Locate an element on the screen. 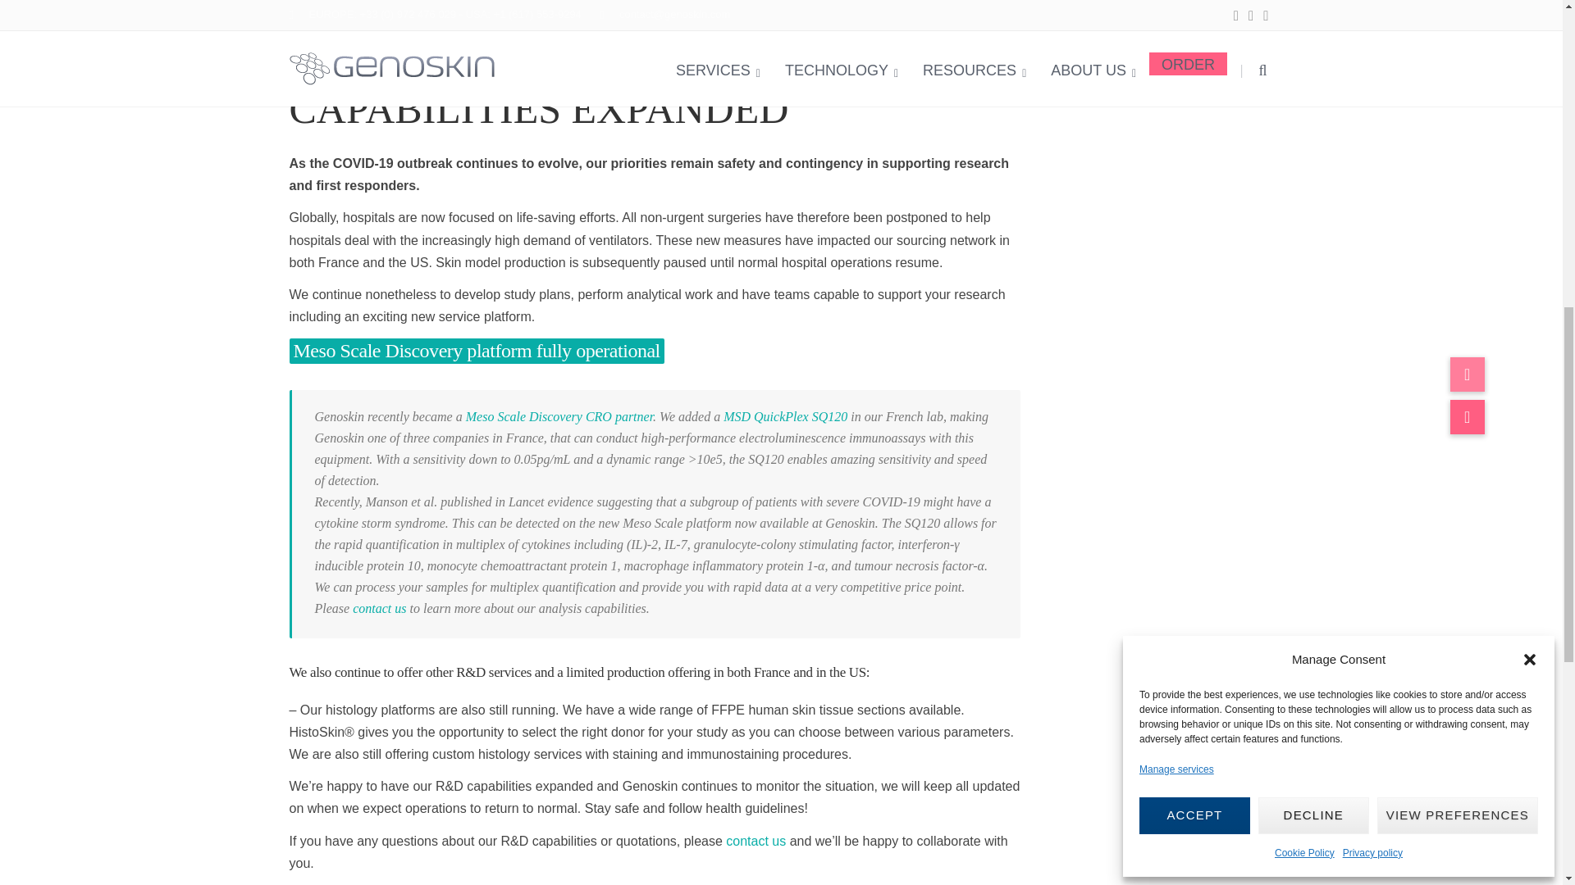 This screenshot has width=1575, height=885. Manage services is located at coordinates (1176, 34).